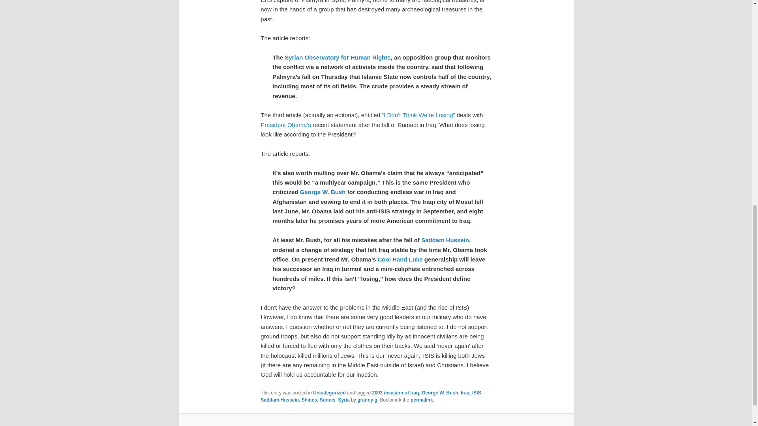 This screenshot has width=758, height=426. What do you see at coordinates (343, 400) in the screenshot?
I see `Syria` at bounding box center [343, 400].